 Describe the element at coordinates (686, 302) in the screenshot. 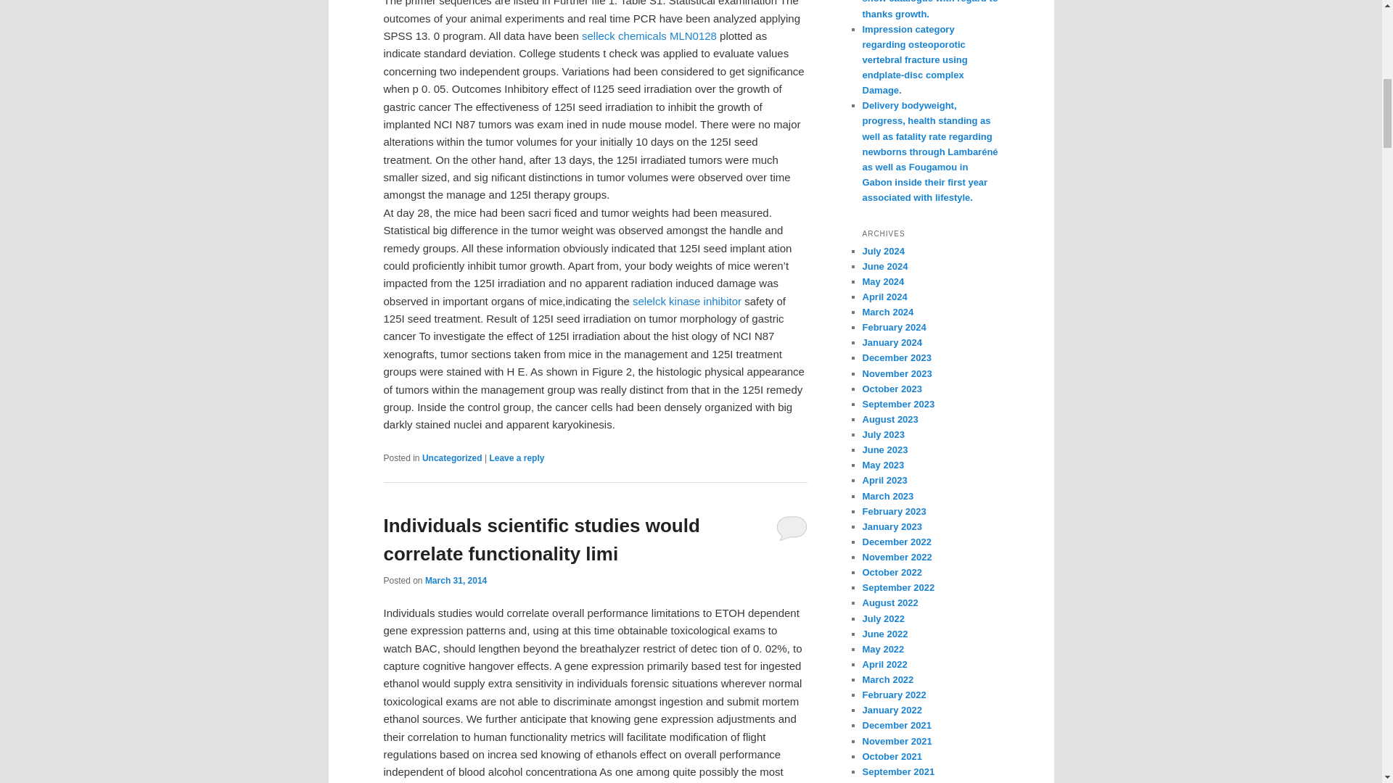

I see `selelck kinase inhibitor` at that location.